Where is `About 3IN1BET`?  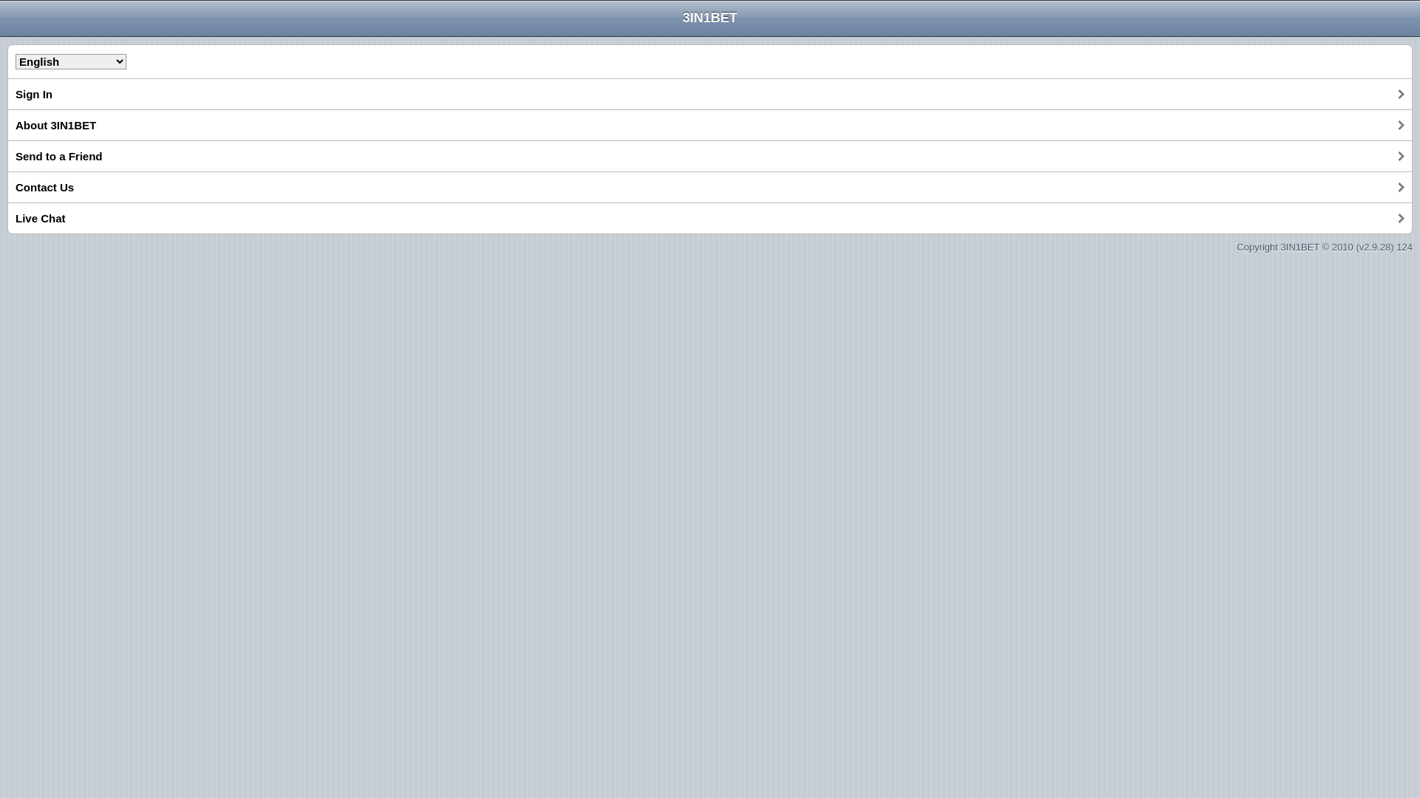 About 3IN1BET is located at coordinates (710, 125).